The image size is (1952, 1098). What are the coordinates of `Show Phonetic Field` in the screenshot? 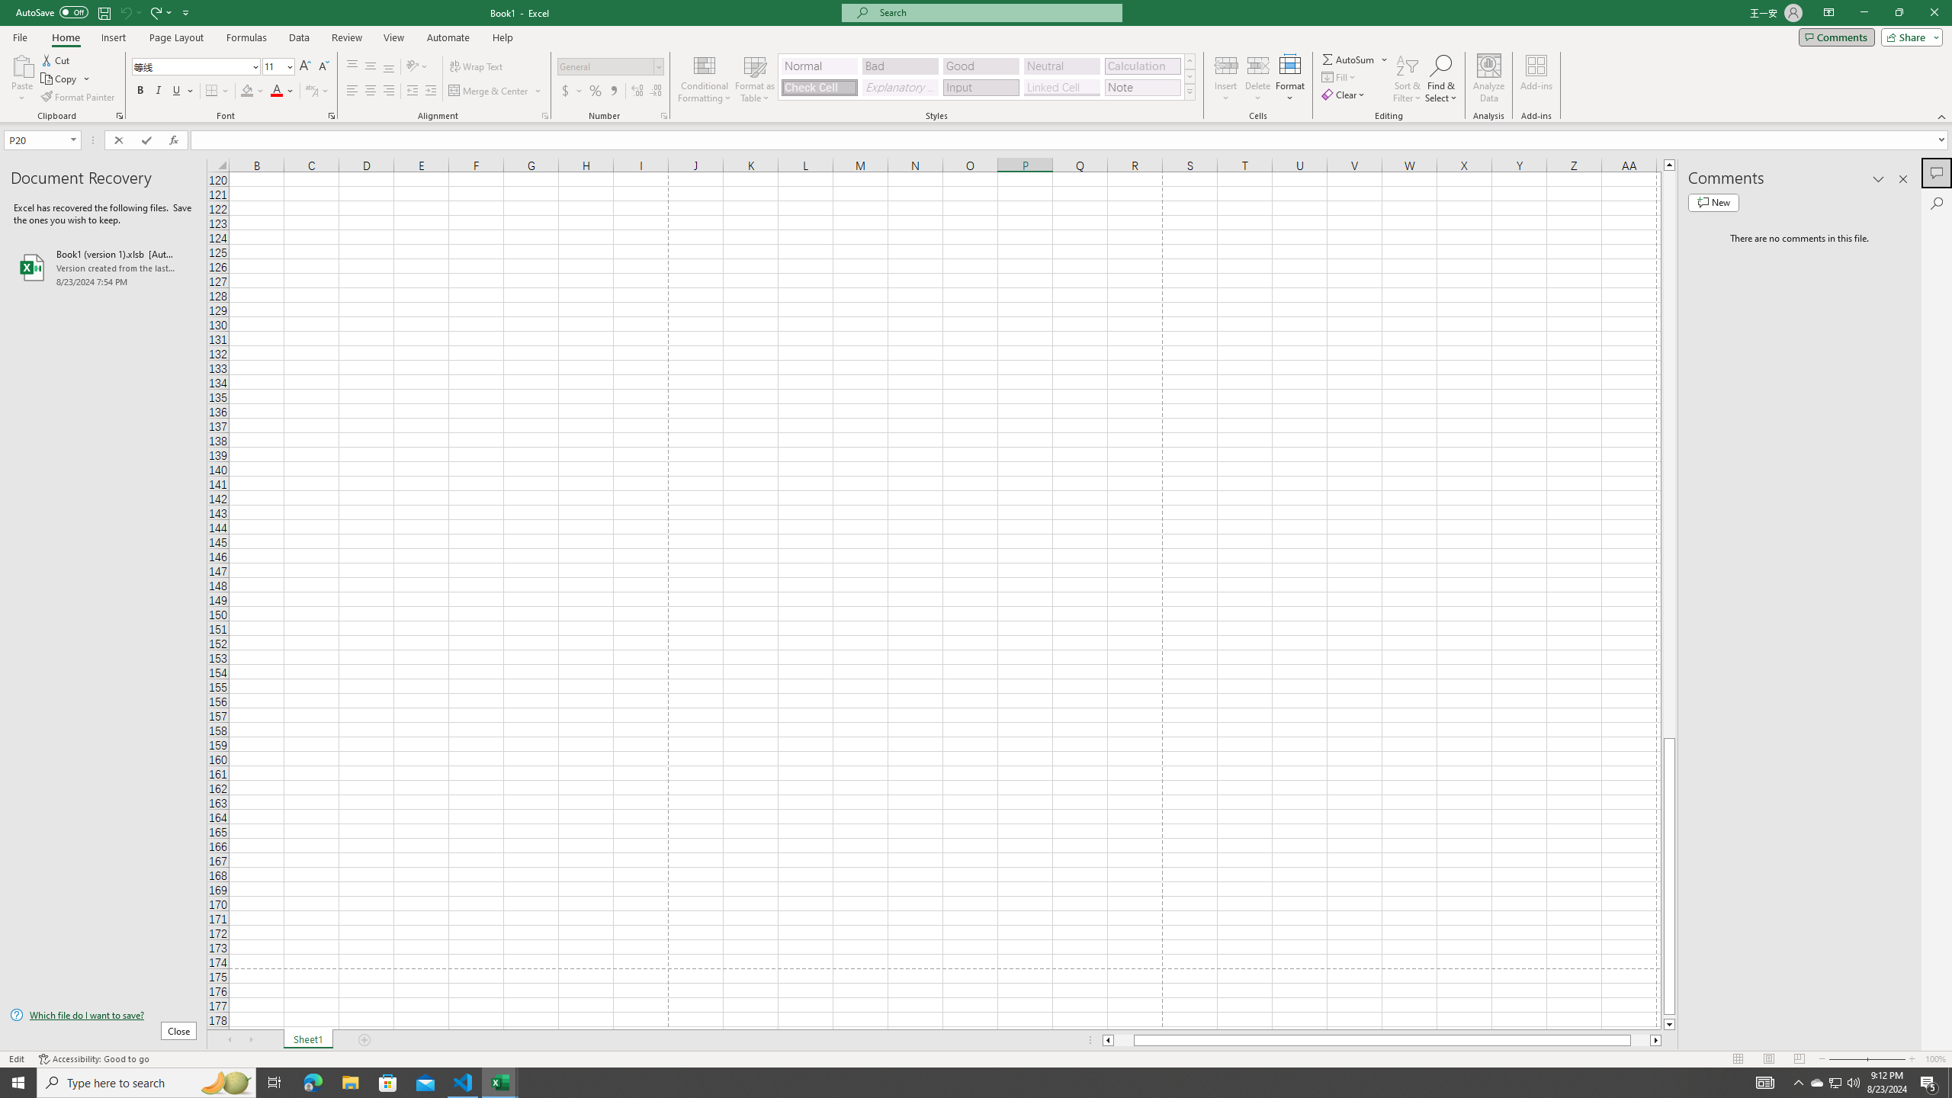 It's located at (317, 91).